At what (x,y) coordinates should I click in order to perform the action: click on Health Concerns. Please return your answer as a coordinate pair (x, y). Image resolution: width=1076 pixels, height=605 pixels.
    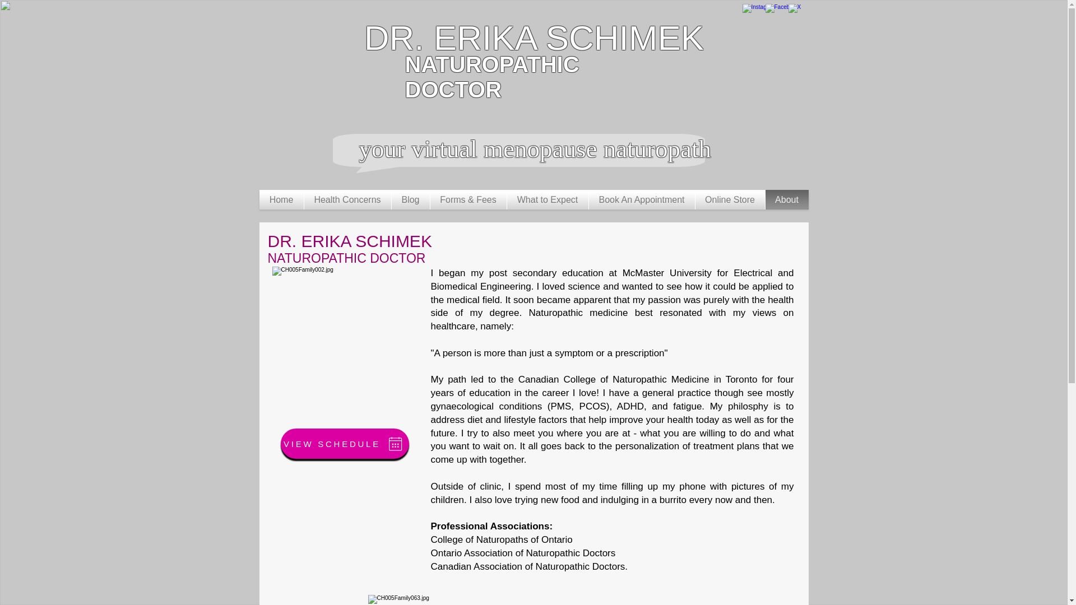
    Looking at the image, I should click on (346, 199).